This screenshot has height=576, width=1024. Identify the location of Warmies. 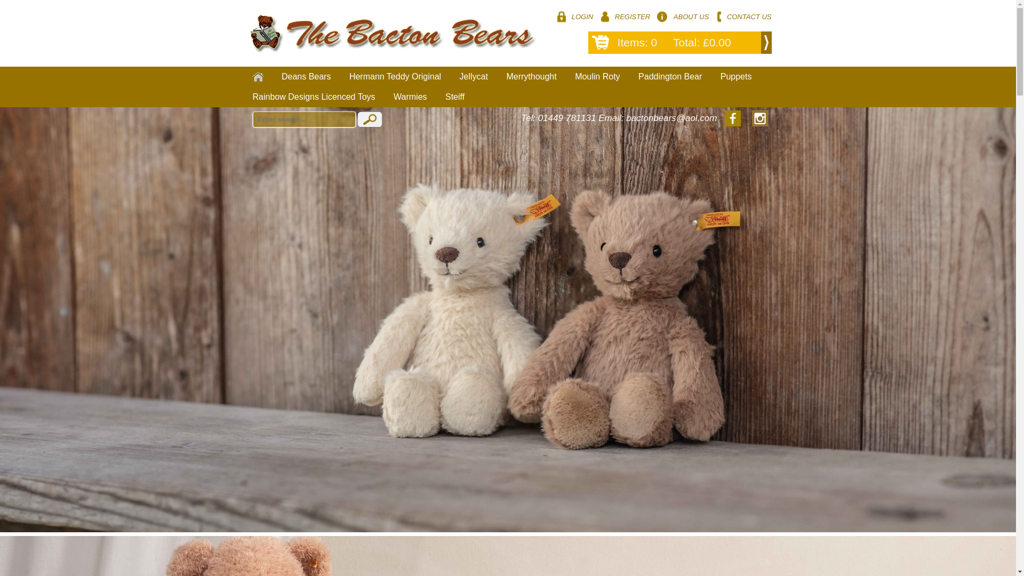
(411, 97).